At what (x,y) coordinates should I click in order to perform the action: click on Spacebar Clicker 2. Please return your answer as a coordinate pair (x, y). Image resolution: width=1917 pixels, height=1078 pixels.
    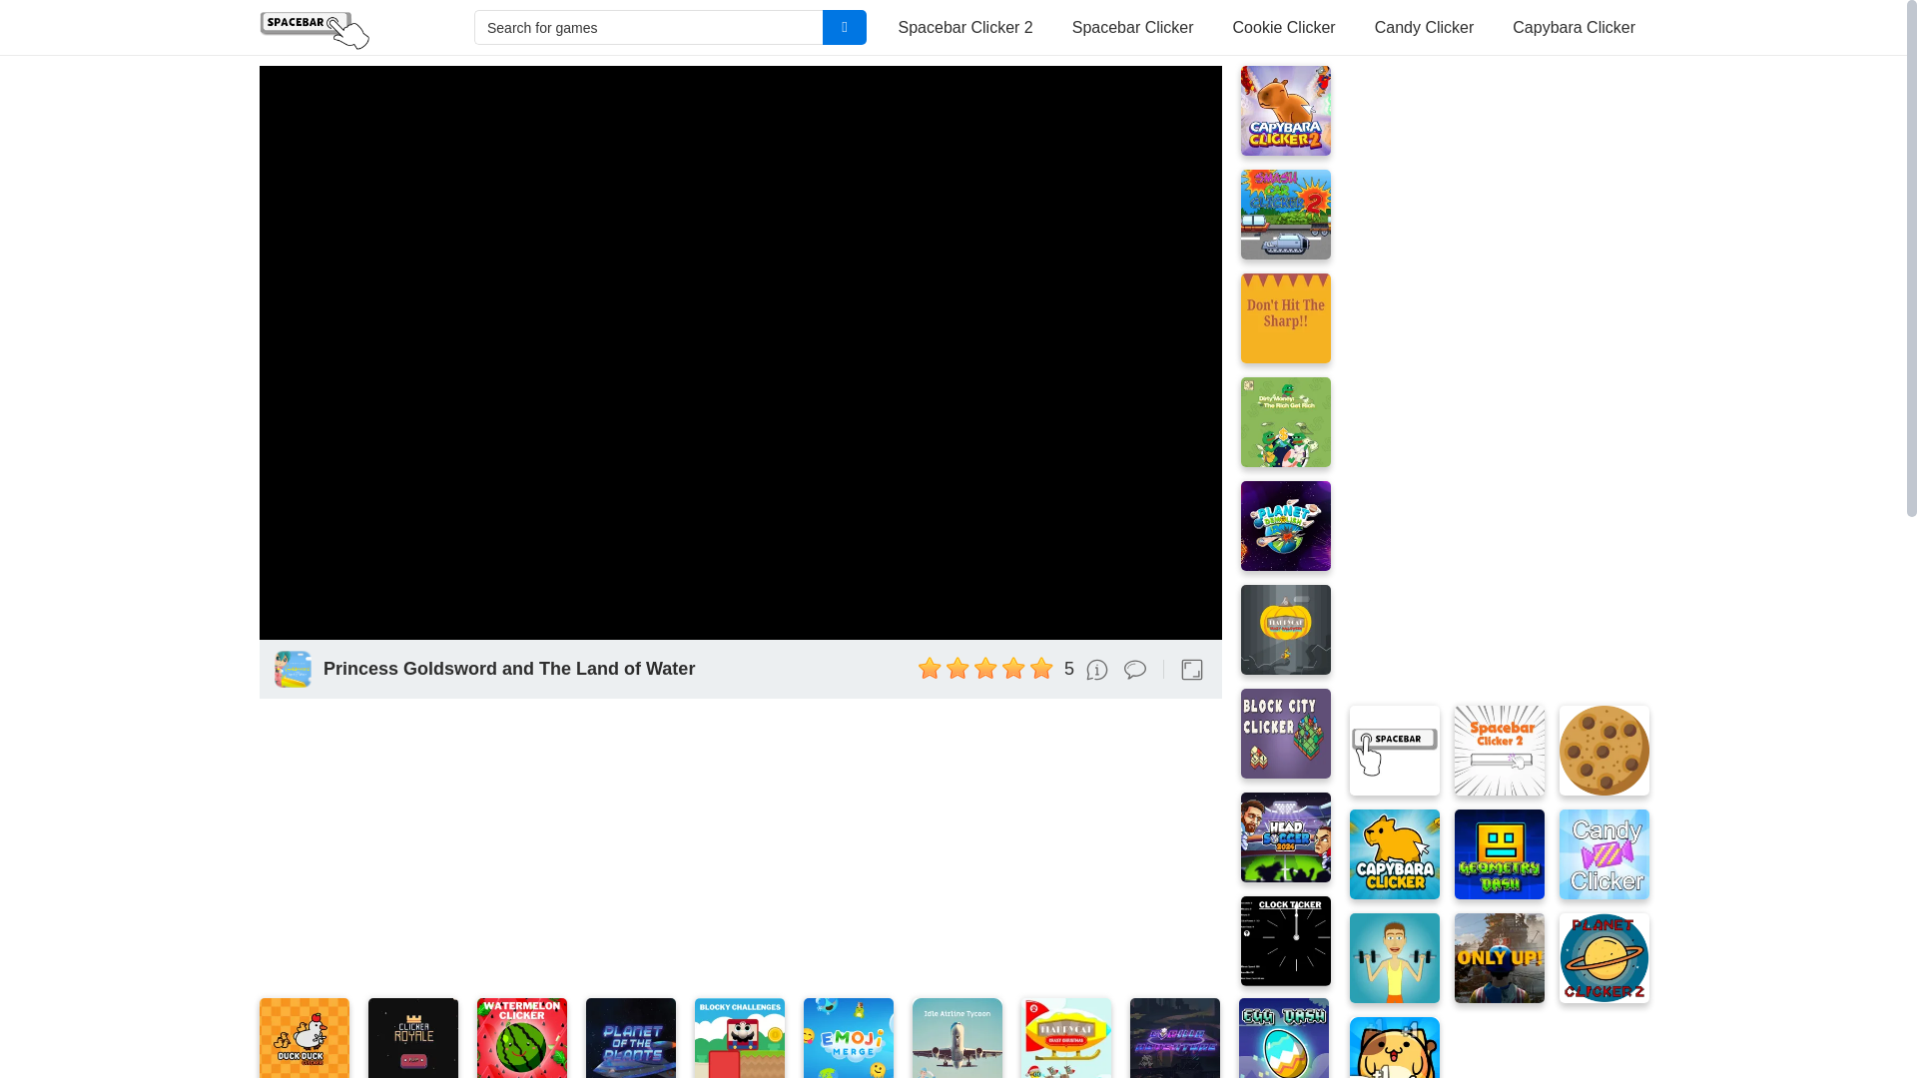
    Looking at the image, I should click on (964, 28).